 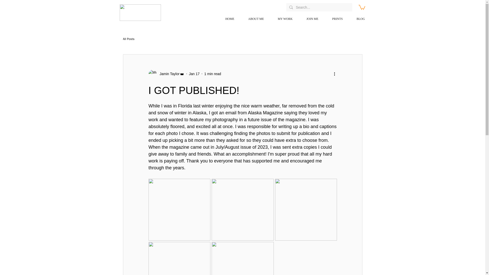 What do you see at coordinates (357, 19) in the screenshot?
I see `BLOG` at bounding box center [357, 19].